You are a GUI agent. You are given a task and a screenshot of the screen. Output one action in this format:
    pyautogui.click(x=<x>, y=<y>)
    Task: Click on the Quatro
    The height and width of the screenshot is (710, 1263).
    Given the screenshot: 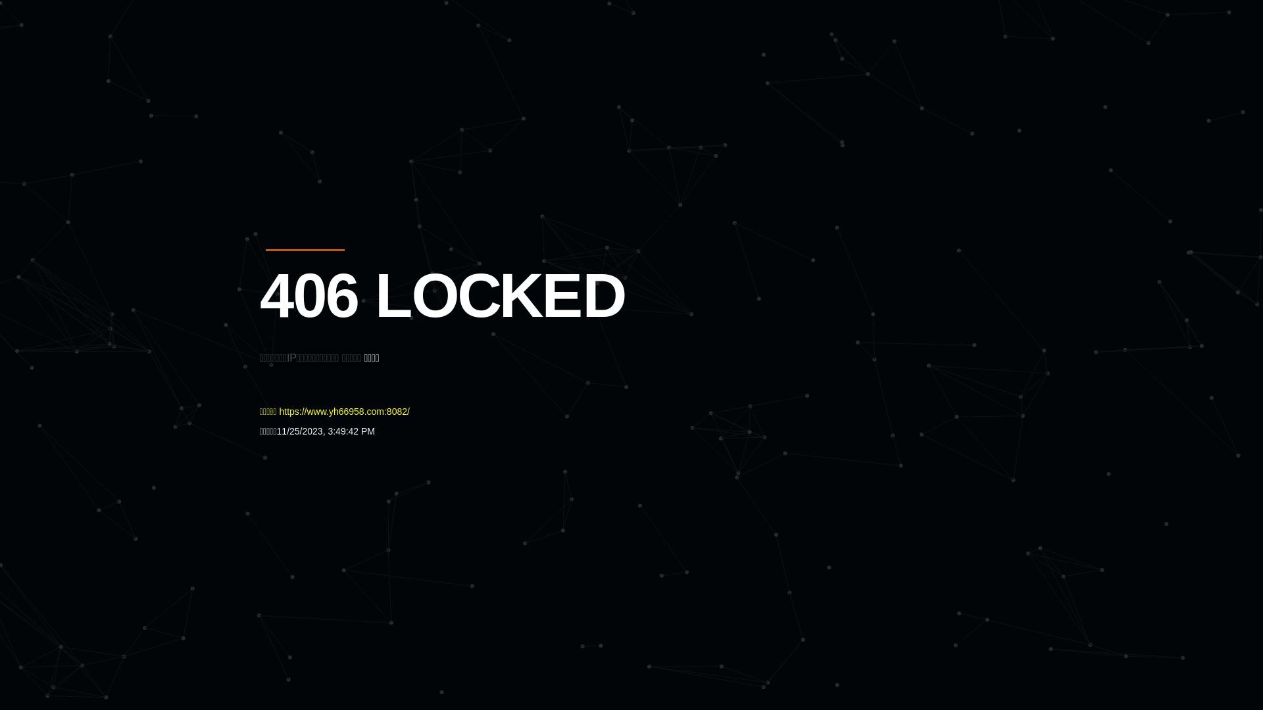 What is the action you would take?
    pyautogui.click(x=357, y=75)
    